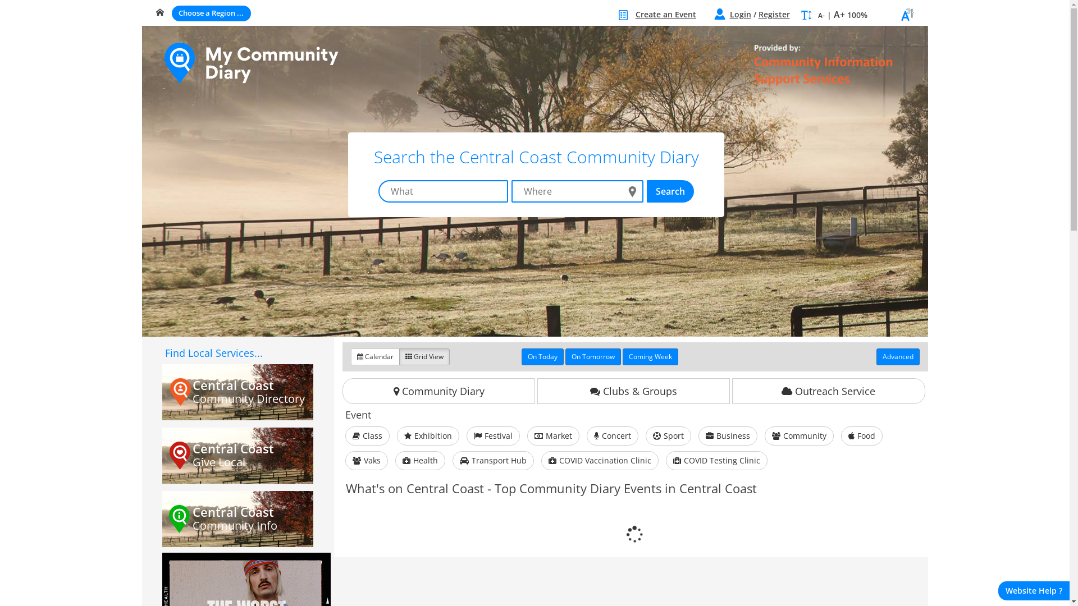 The image size is (1078, 606). I want to click on On Tomorrow, so click(593, 357).